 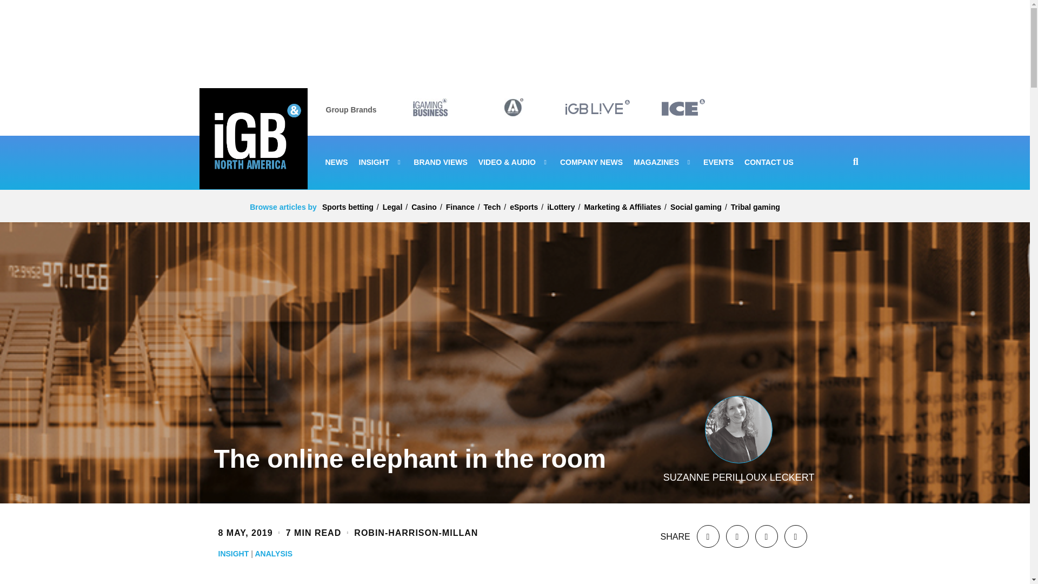 I want to click on Social gaming, so click(x=696, y=207).